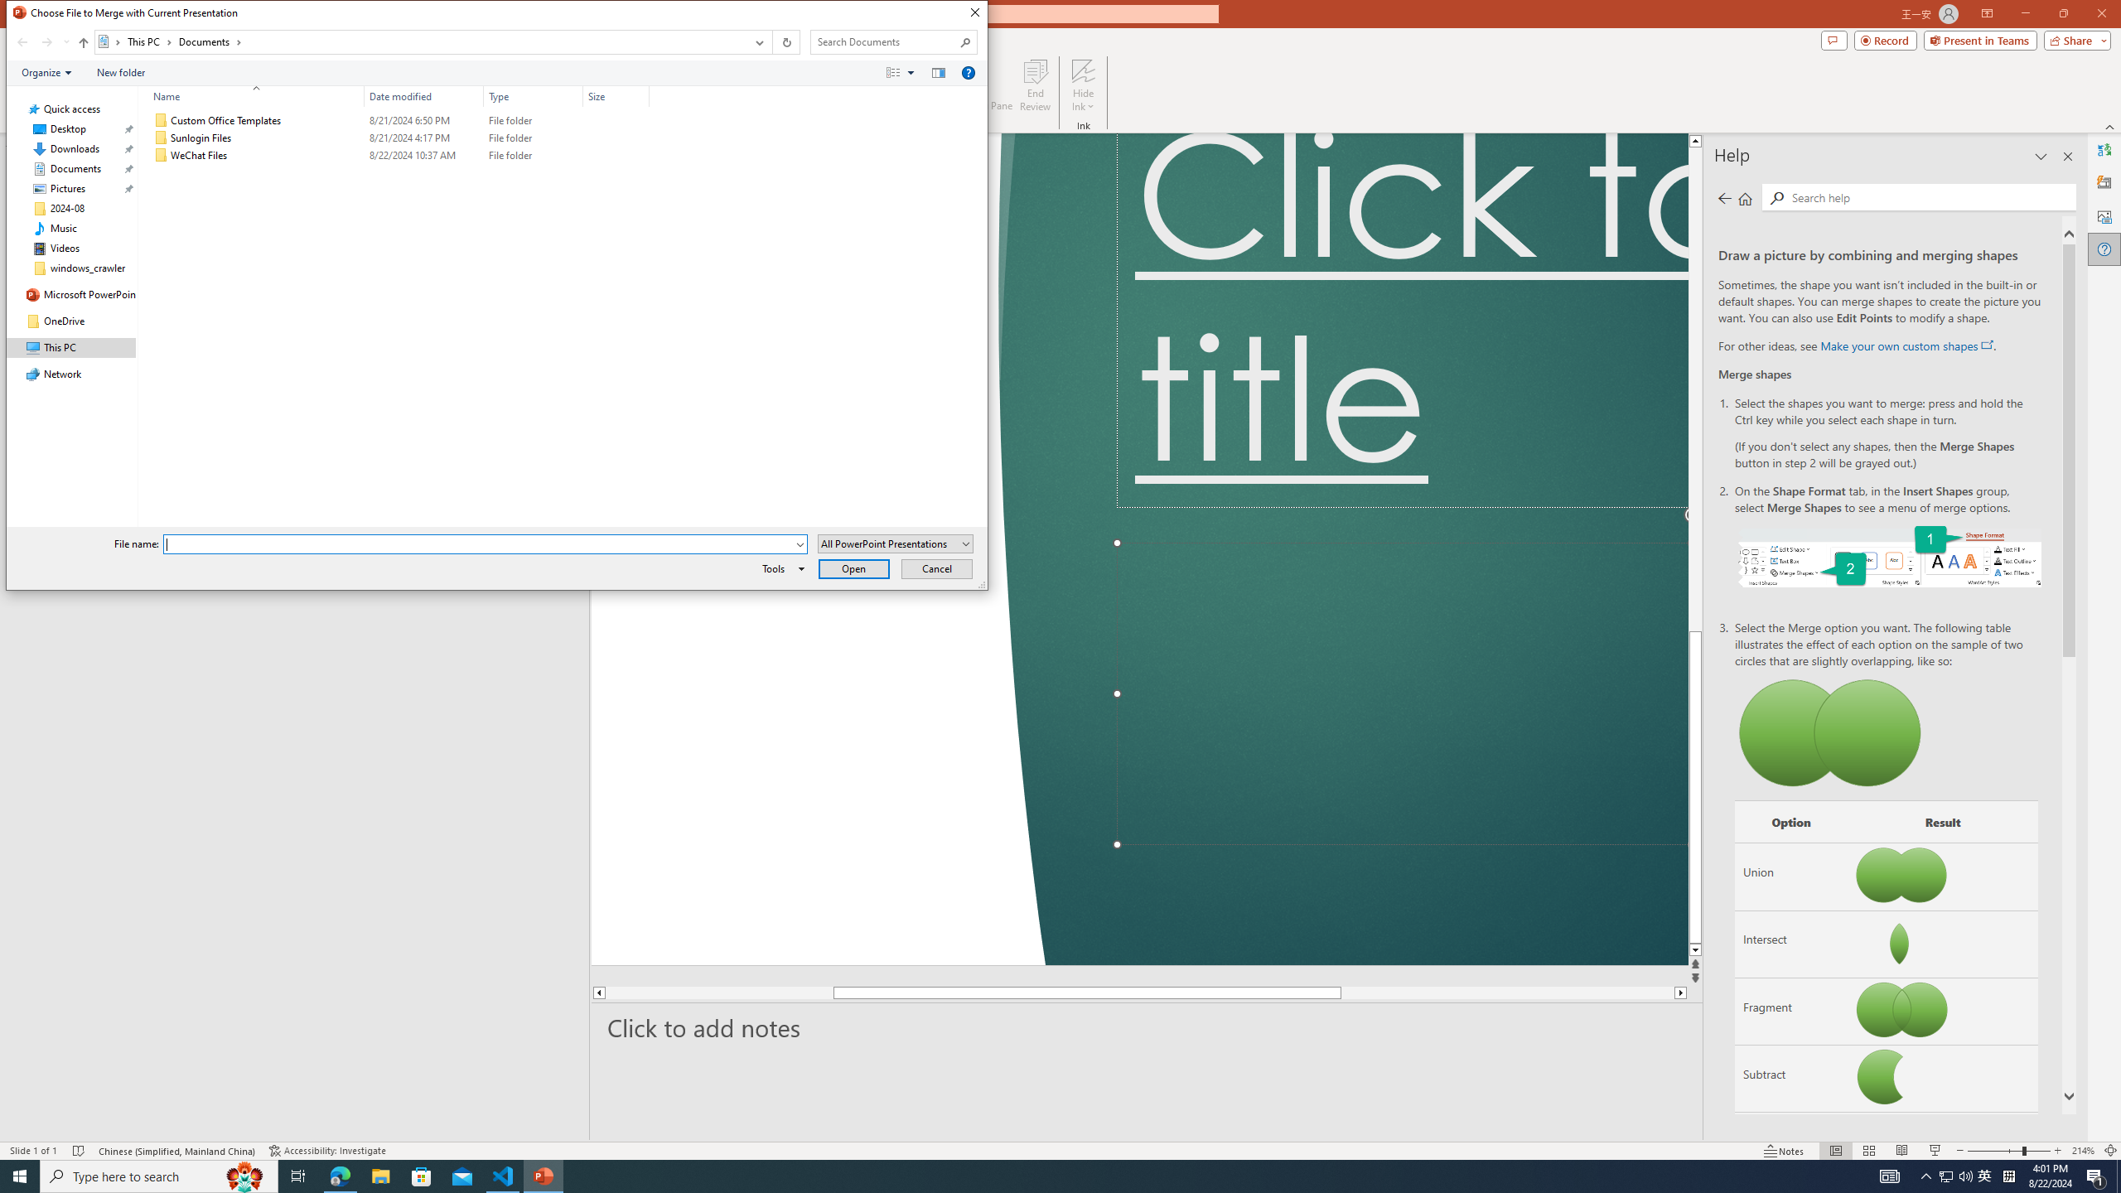 The height and width of the screenshot is (1193, 2121). Describe the element at coordinates (757, 42) in the screenshot. I see `Previous Locations` at that location.